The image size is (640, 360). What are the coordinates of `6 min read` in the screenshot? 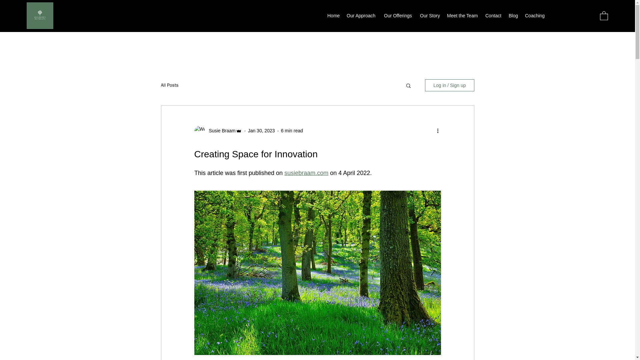 It's located at (292, 131).